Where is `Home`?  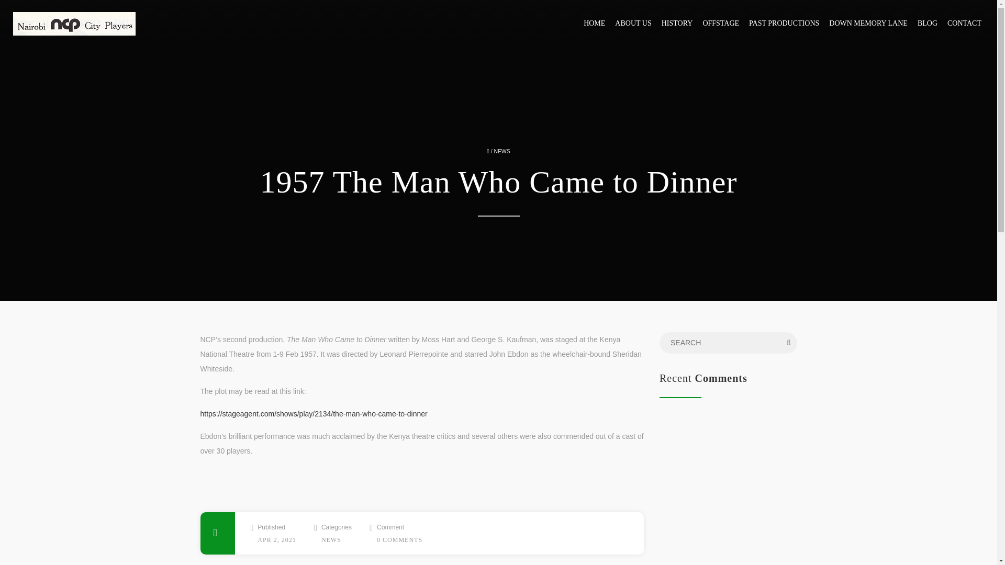 Home is located at coordinates (74, 23).